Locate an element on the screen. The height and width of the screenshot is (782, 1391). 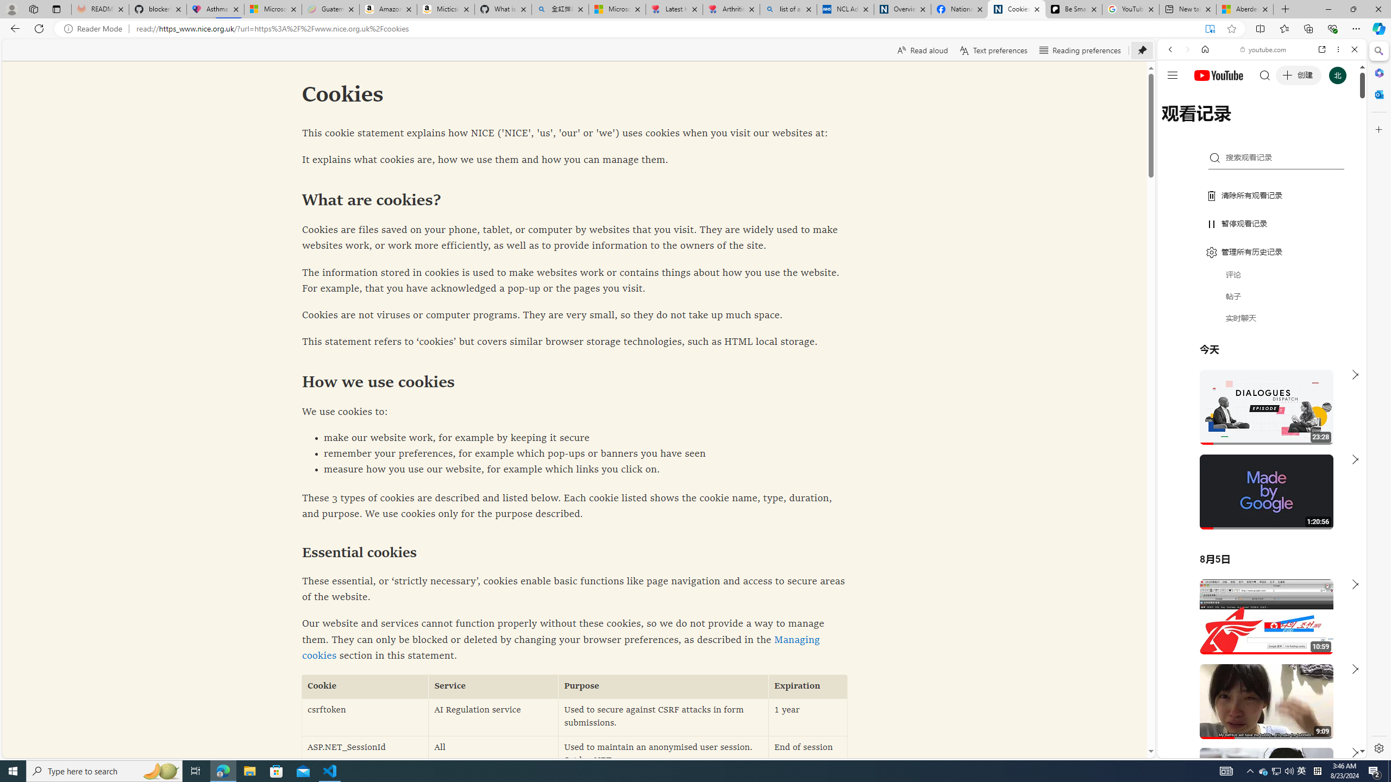
Text preferences is located at coordinates (993, 50).